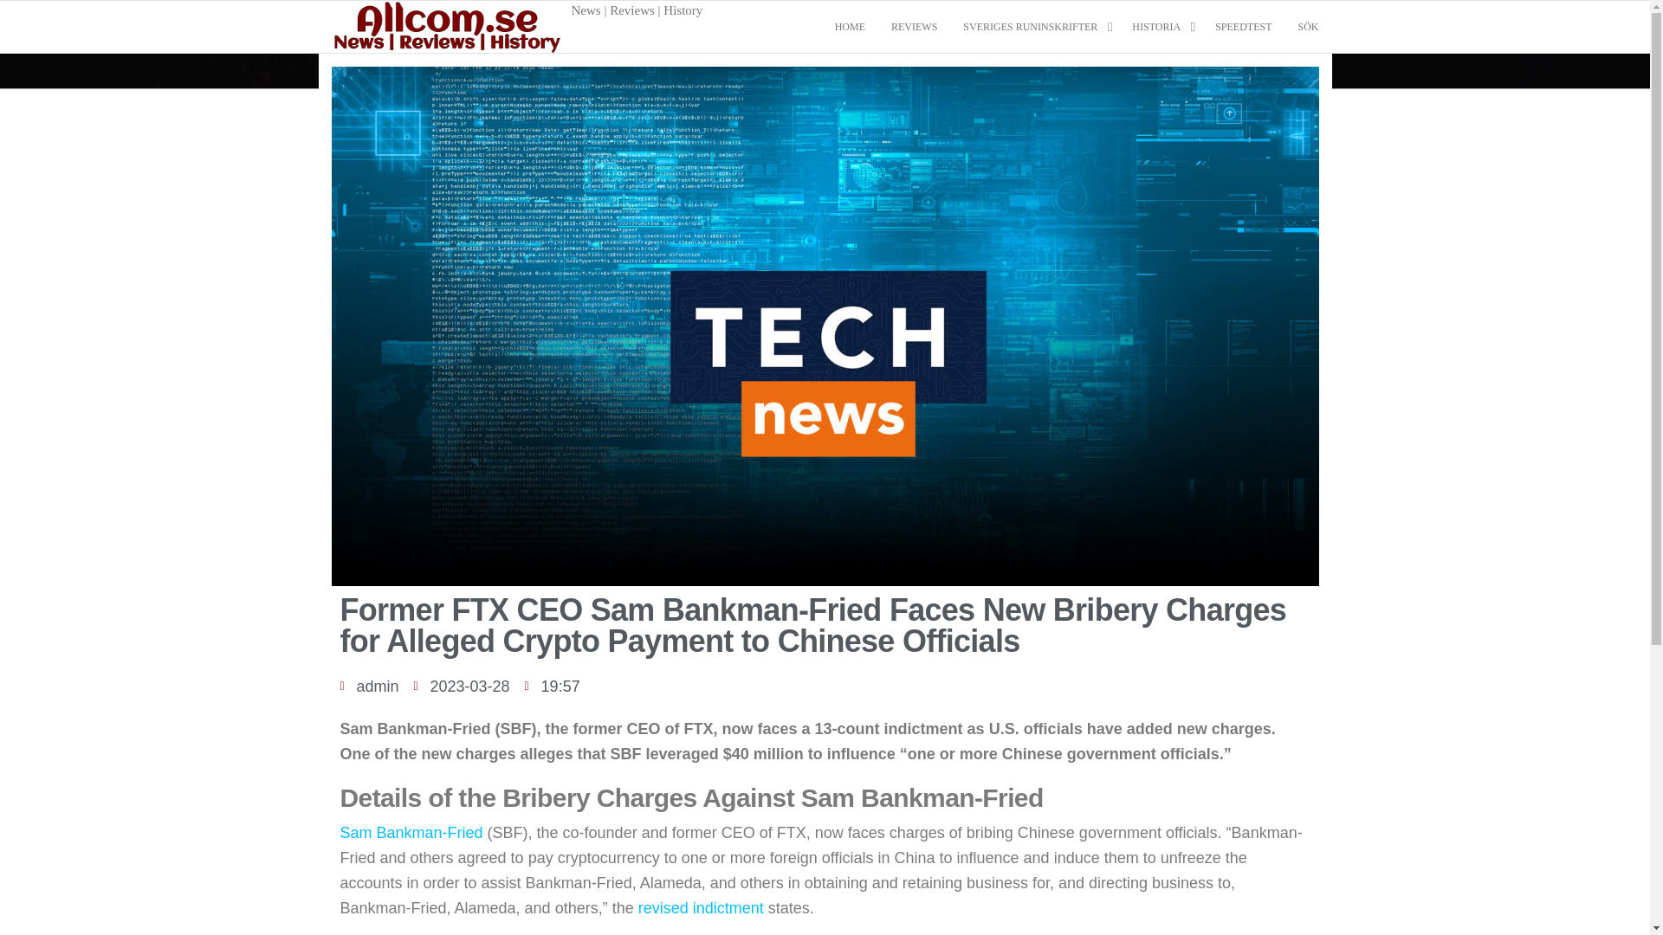 The image size is (1663, 935). I want to click on Reviews, so click(913, 26).